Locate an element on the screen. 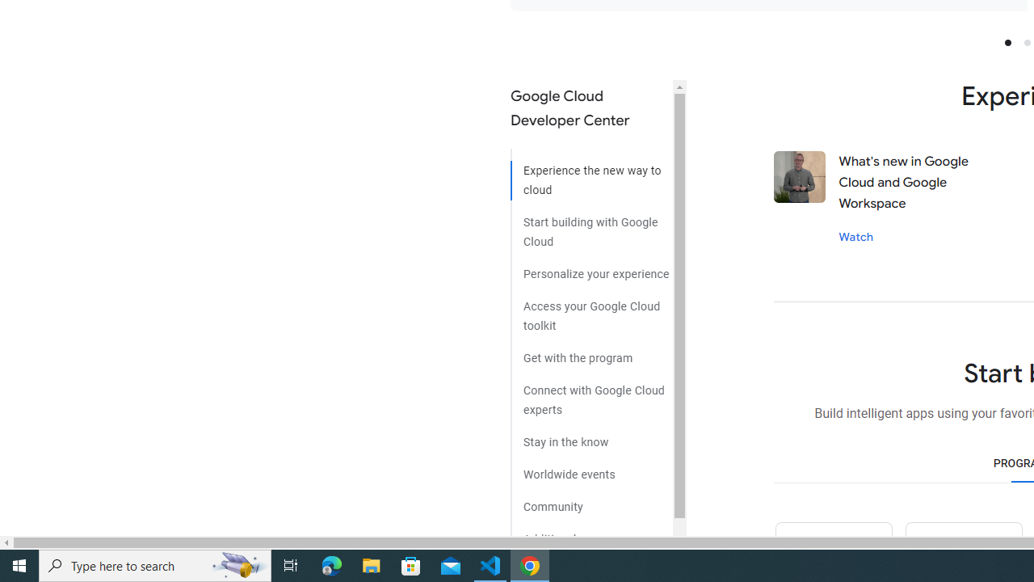 The width and height of the screenshot is (1034, 582). Personalize your experience is located at coordinates (591, 268).